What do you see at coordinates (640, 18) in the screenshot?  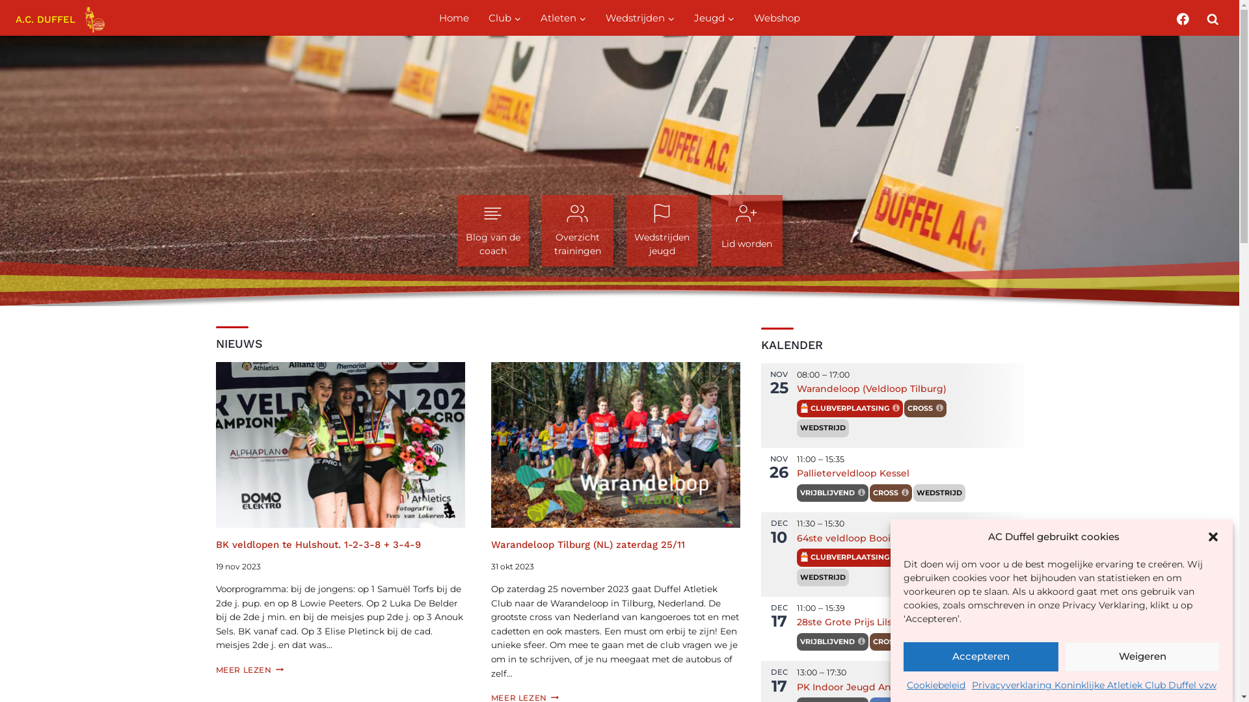 I see `Wedstrijden` at bounding box center [640, 18].